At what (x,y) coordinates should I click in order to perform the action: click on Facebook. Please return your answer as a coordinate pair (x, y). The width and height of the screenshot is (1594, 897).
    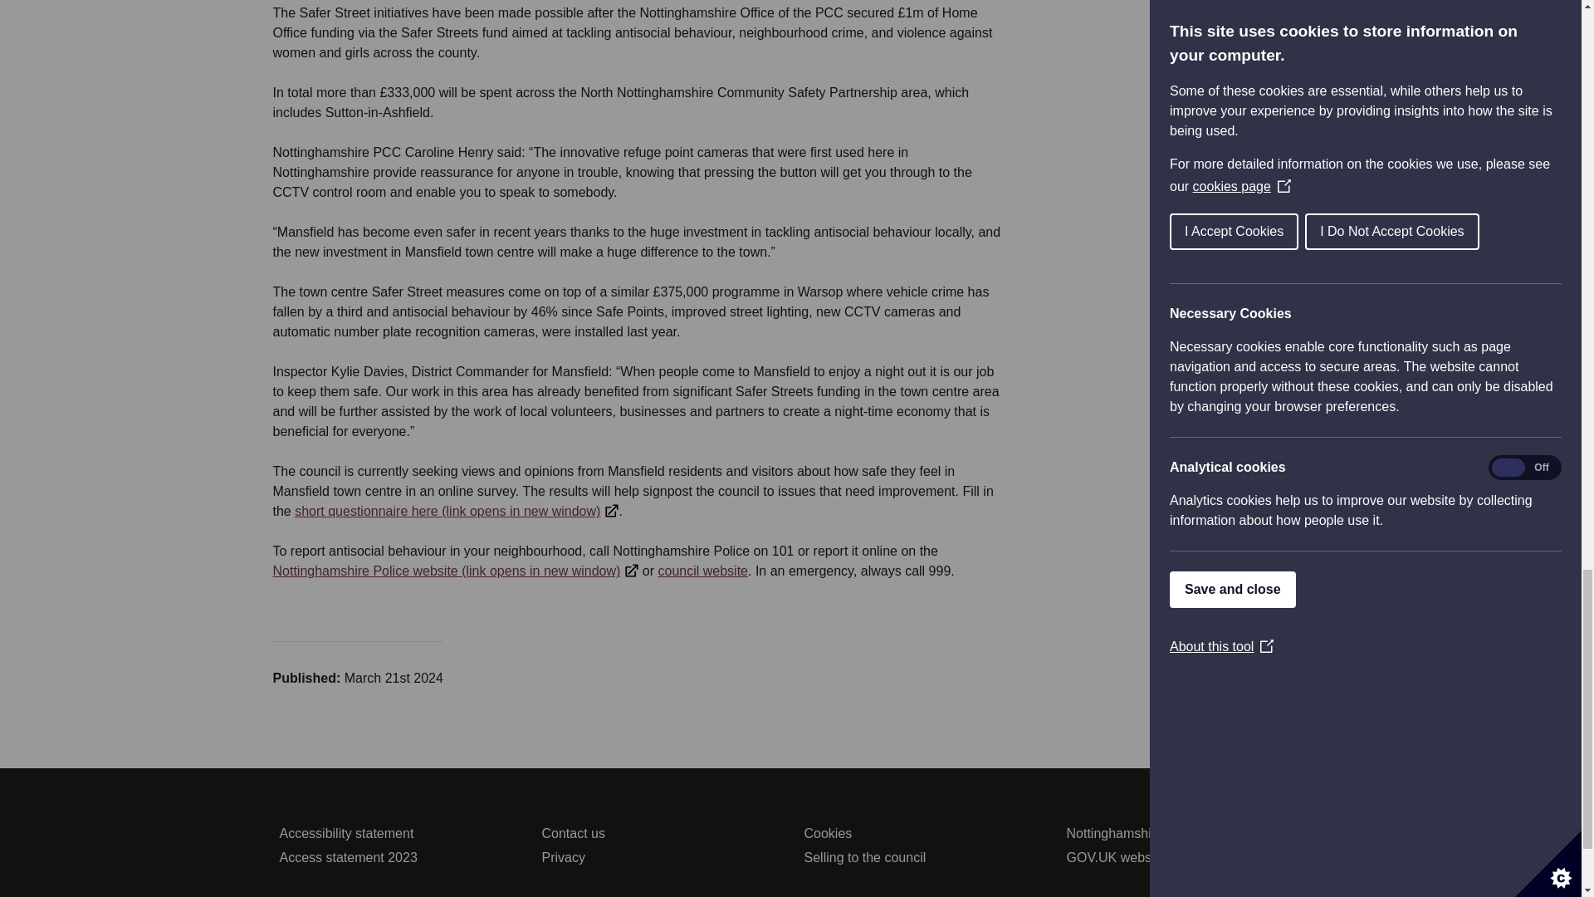
    Looking at the image, I should click on (757, 895).